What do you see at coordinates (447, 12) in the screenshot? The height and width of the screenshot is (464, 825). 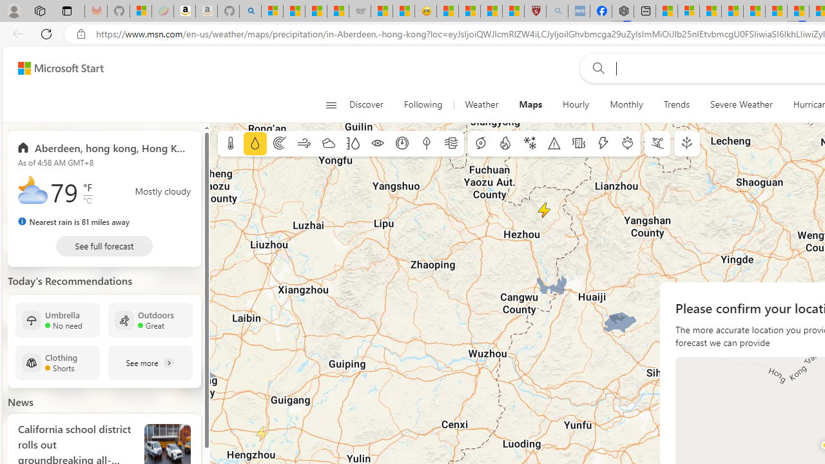 I see `Recipes - MSN` at bounding box center [447, 12].